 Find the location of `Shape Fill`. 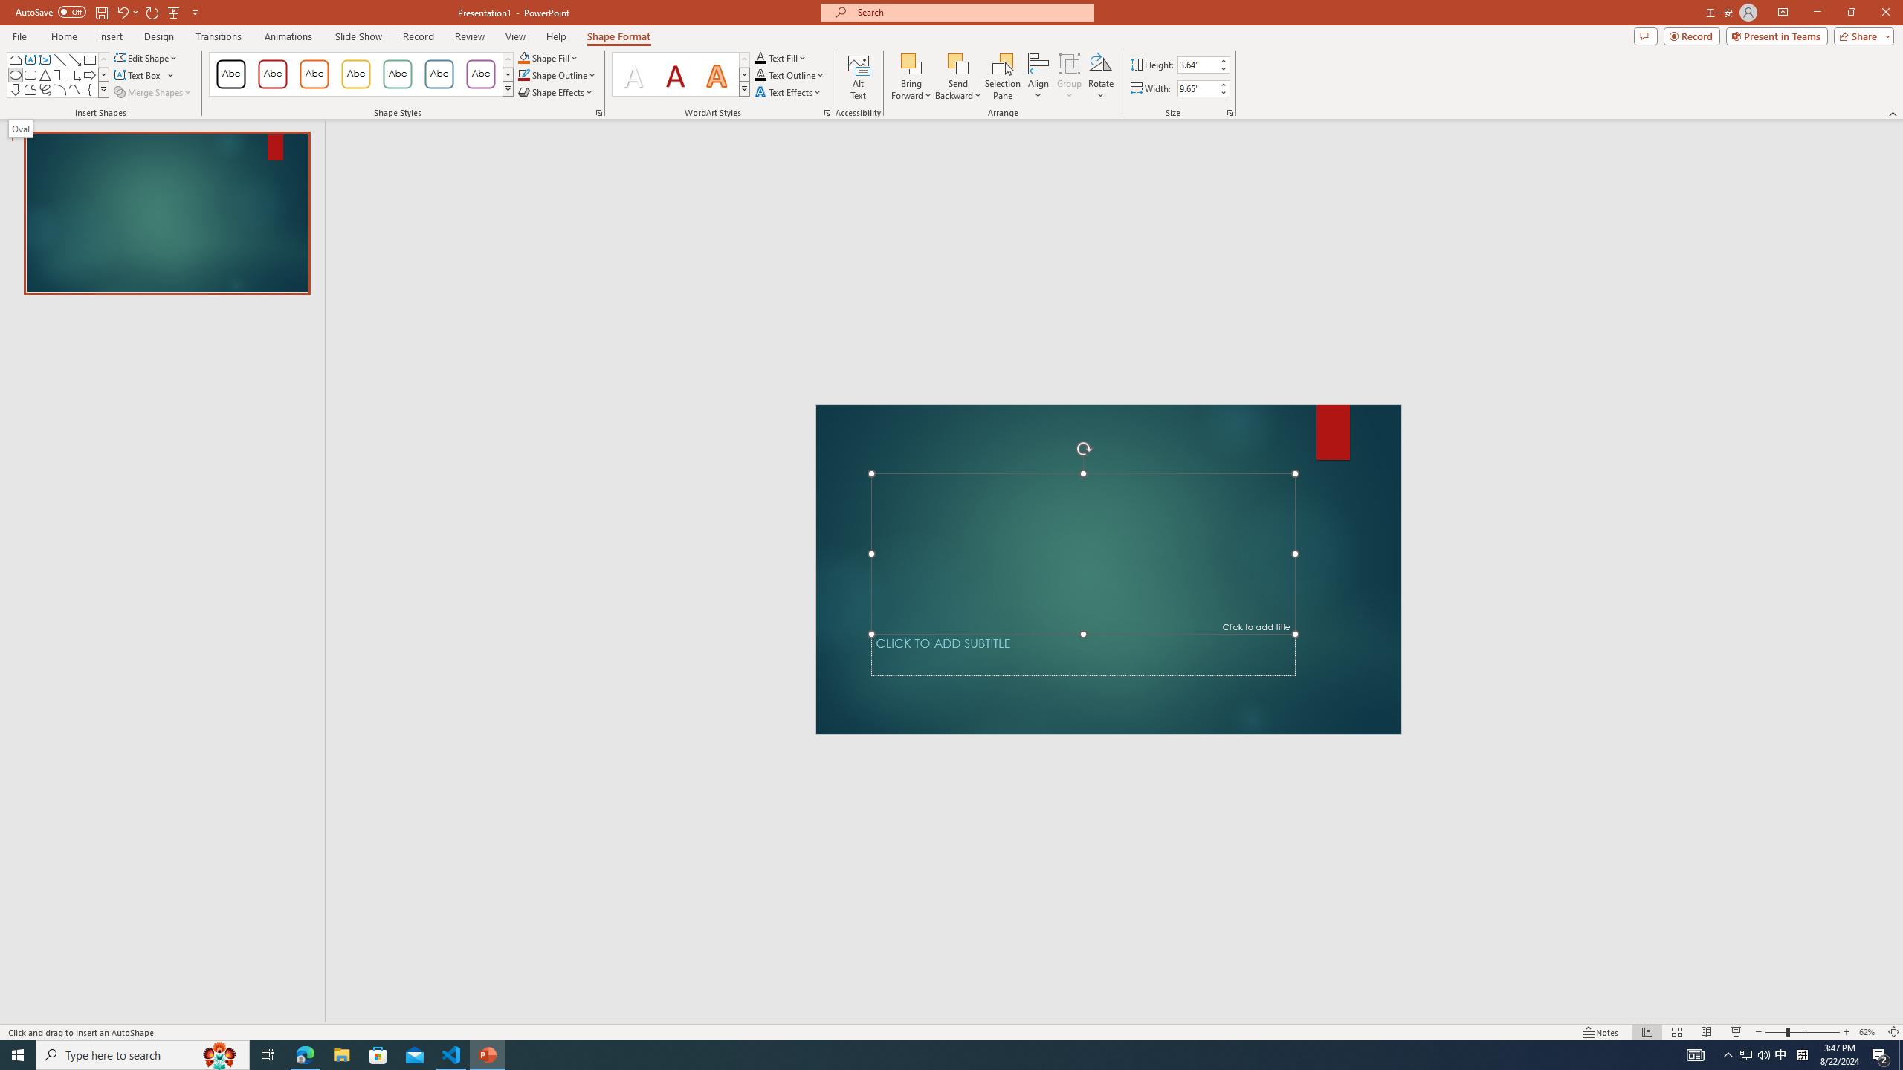

Shape Fill is located at coordinates (547, 58).